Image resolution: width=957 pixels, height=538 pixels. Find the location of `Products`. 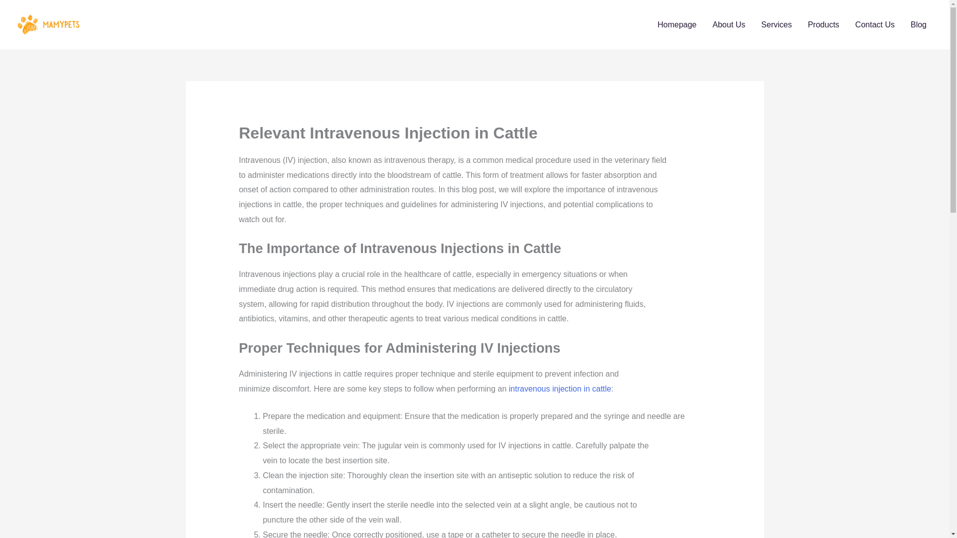

Products is located at coordinates (823, 24).